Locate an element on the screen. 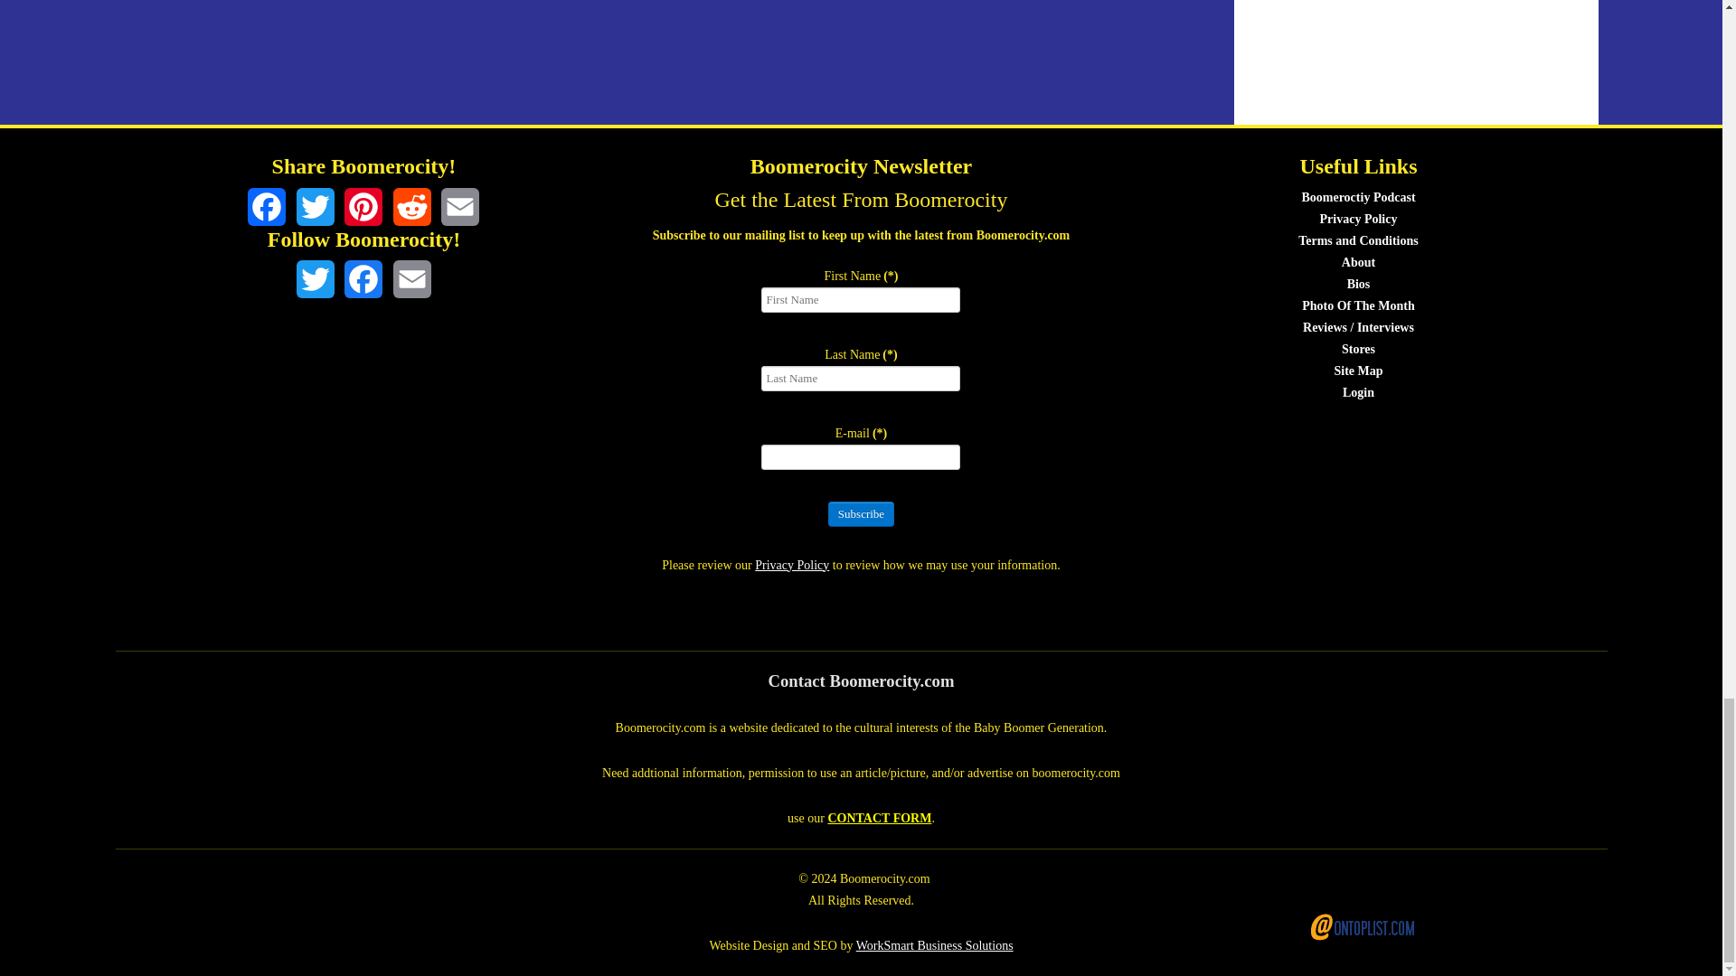 The height and width of the screenshot is (976, 1736). Facebook is located at coordinates (267, 206).